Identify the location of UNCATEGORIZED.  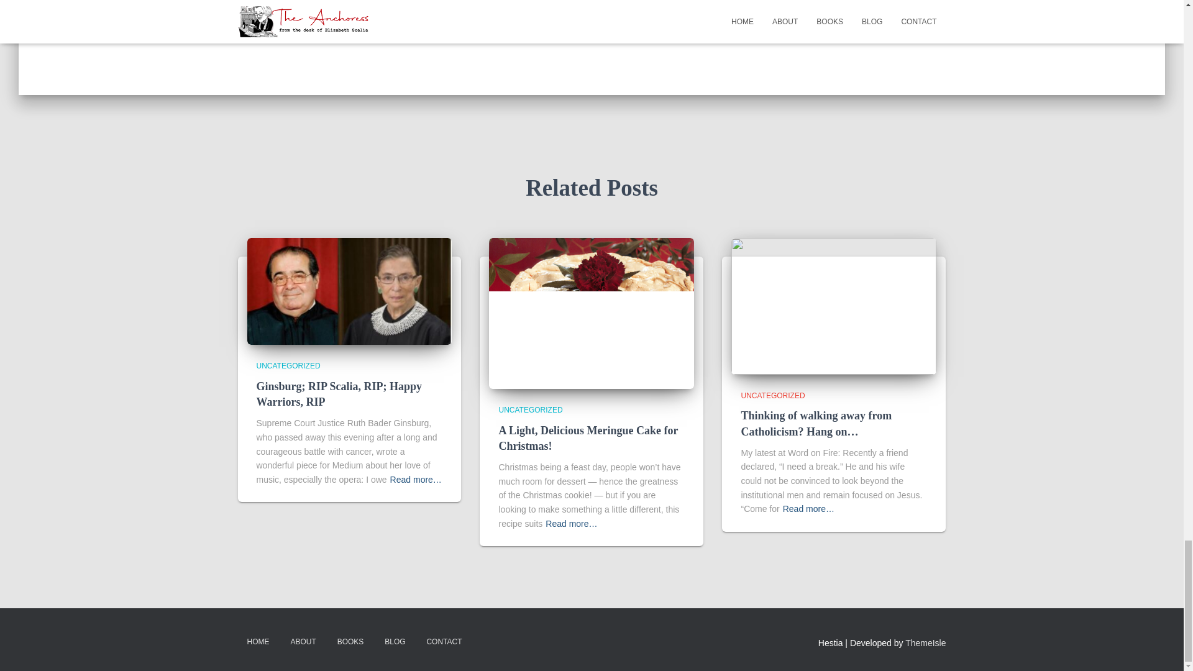
(530, 410).